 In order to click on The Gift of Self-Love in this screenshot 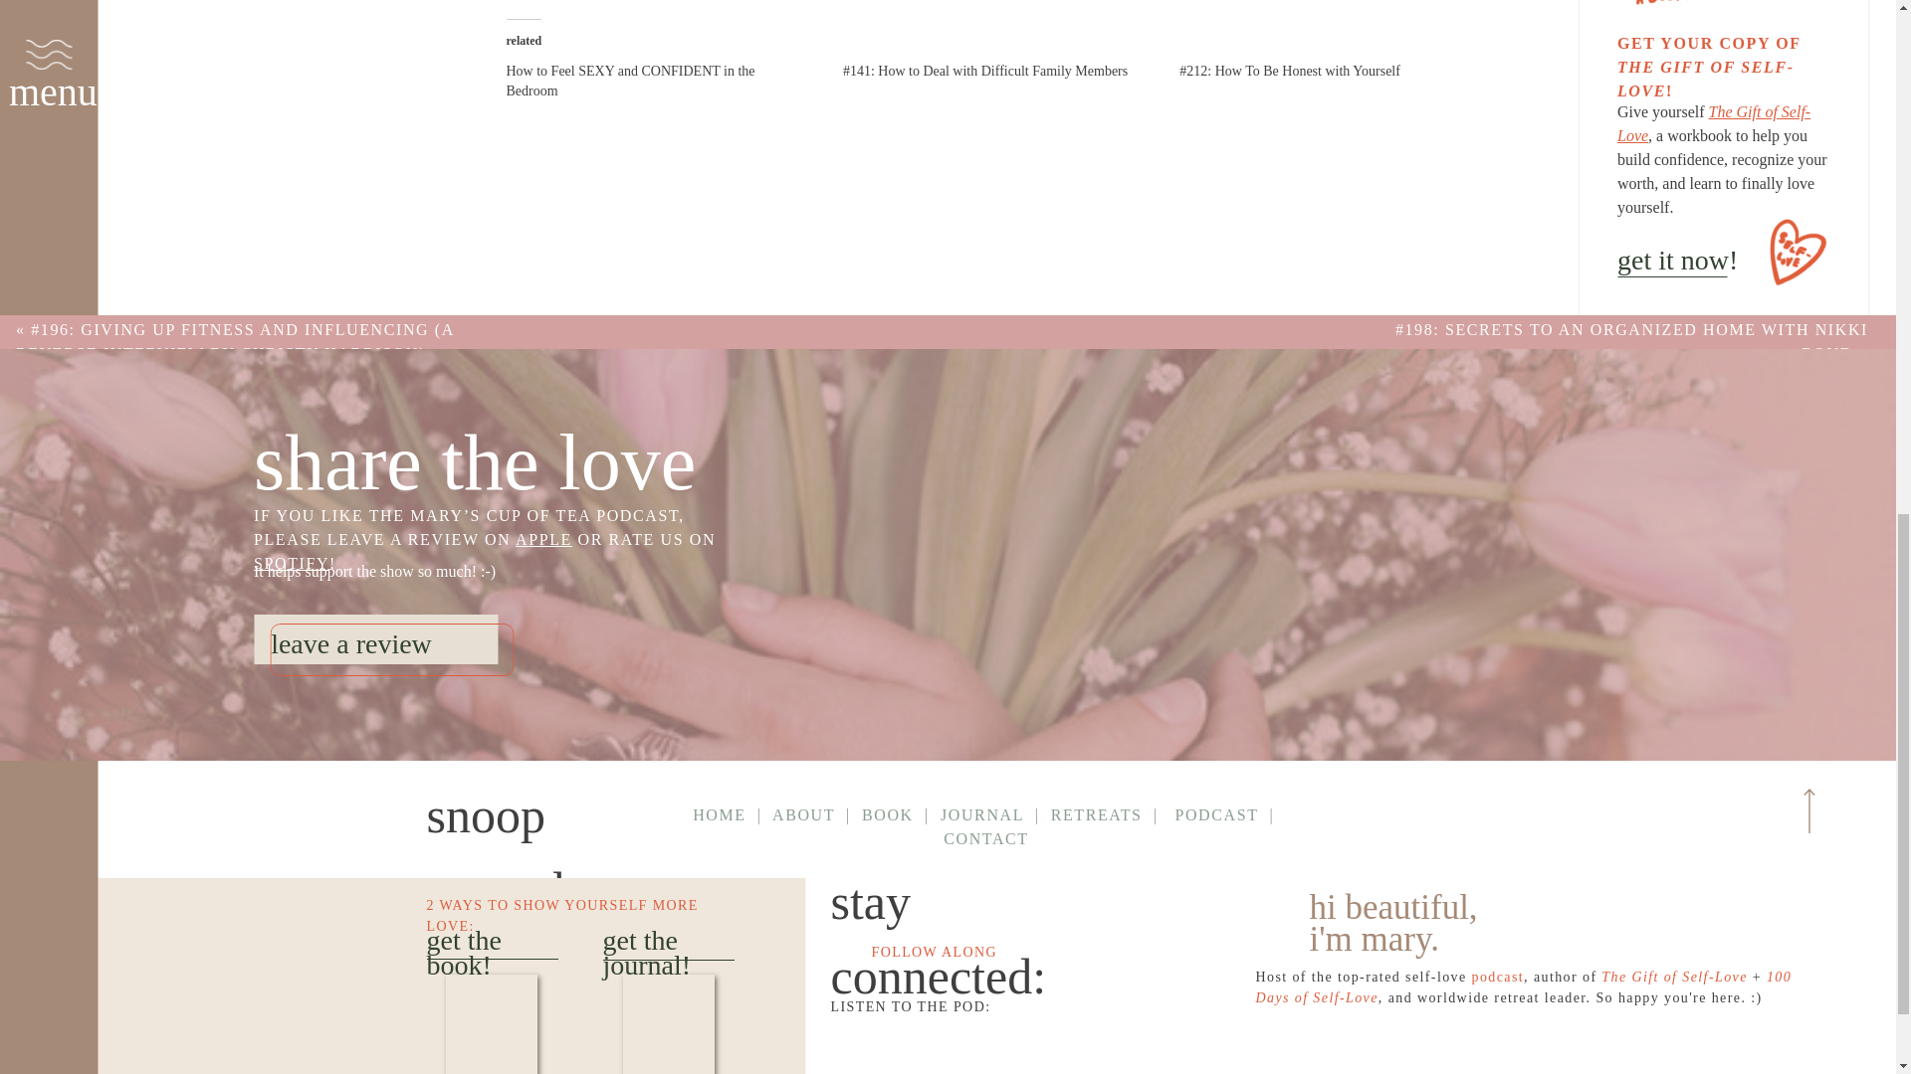, I will do `click(1724, 54)`.